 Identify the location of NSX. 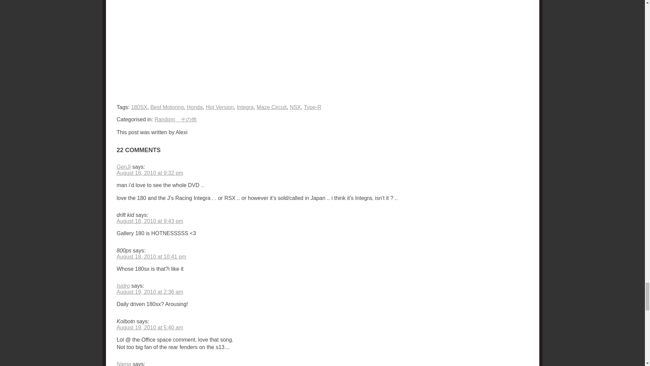
(295, 107).